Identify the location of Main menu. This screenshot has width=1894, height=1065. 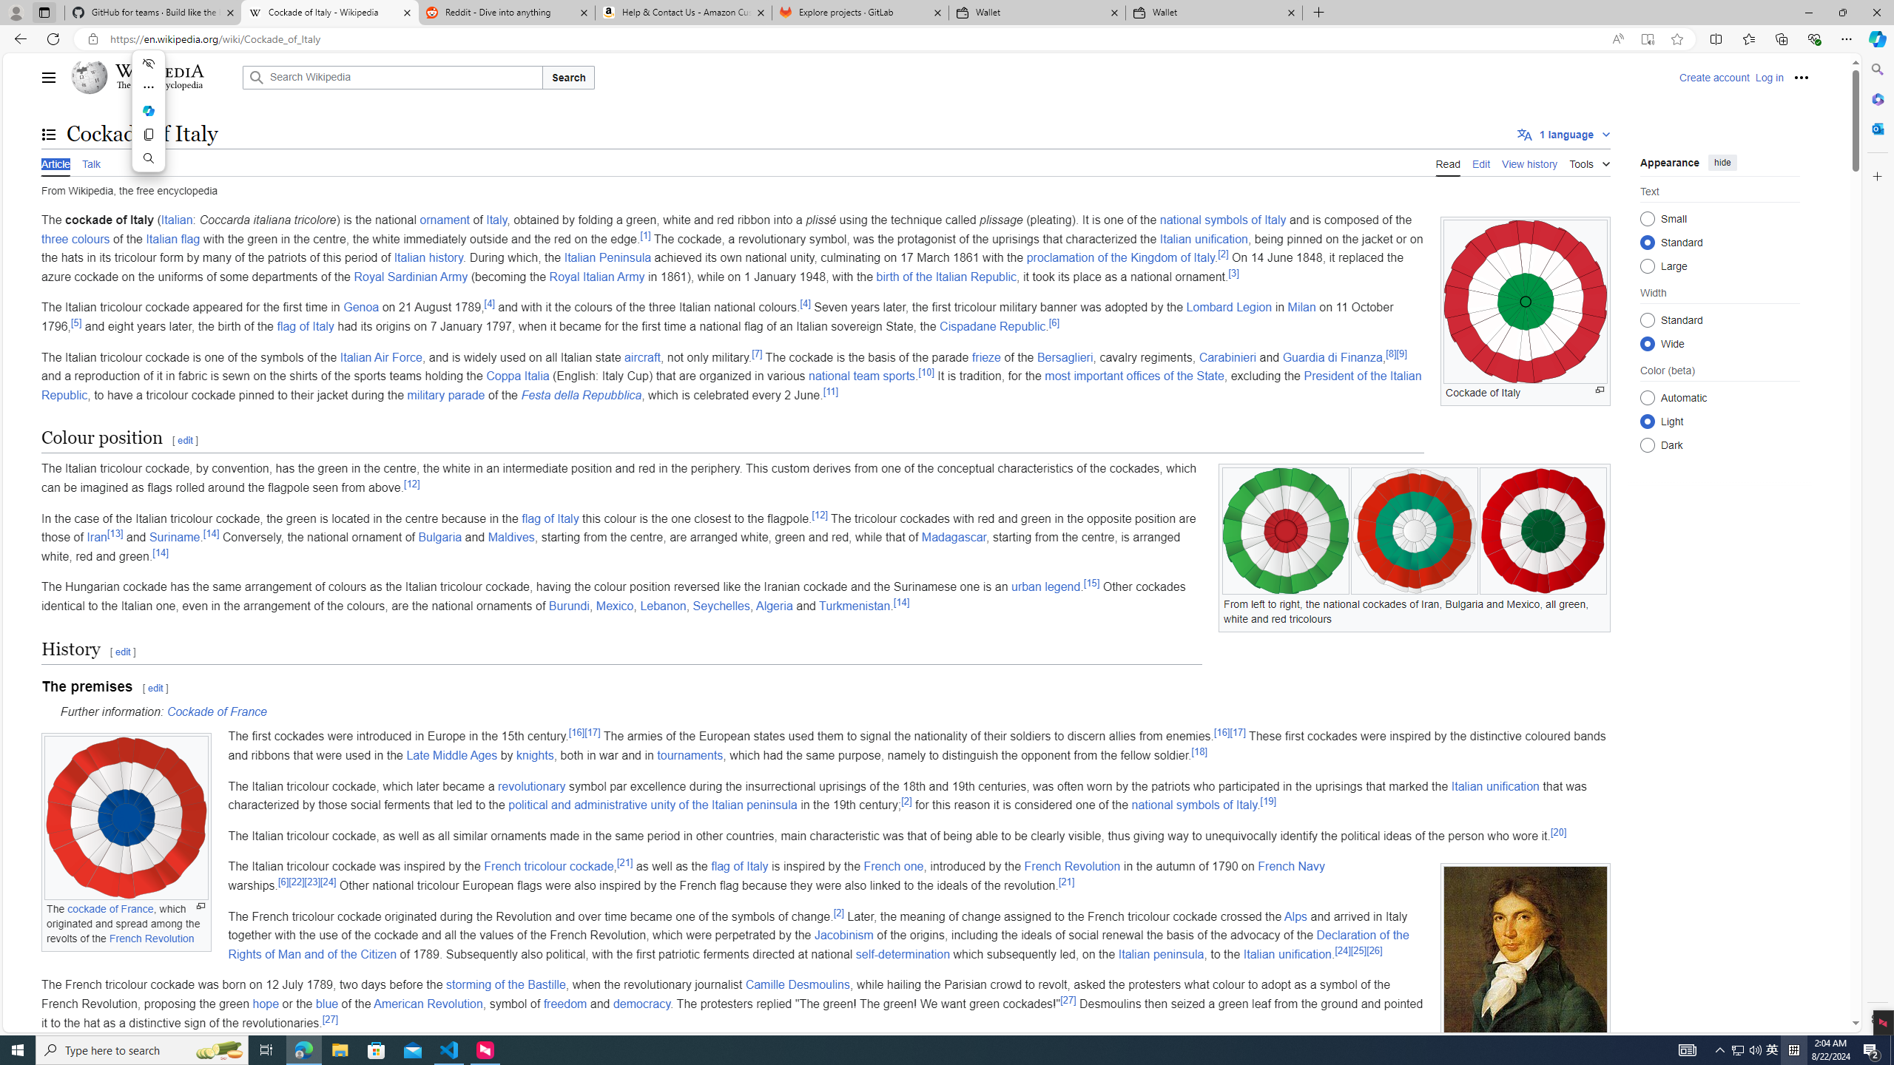
(49, 77).